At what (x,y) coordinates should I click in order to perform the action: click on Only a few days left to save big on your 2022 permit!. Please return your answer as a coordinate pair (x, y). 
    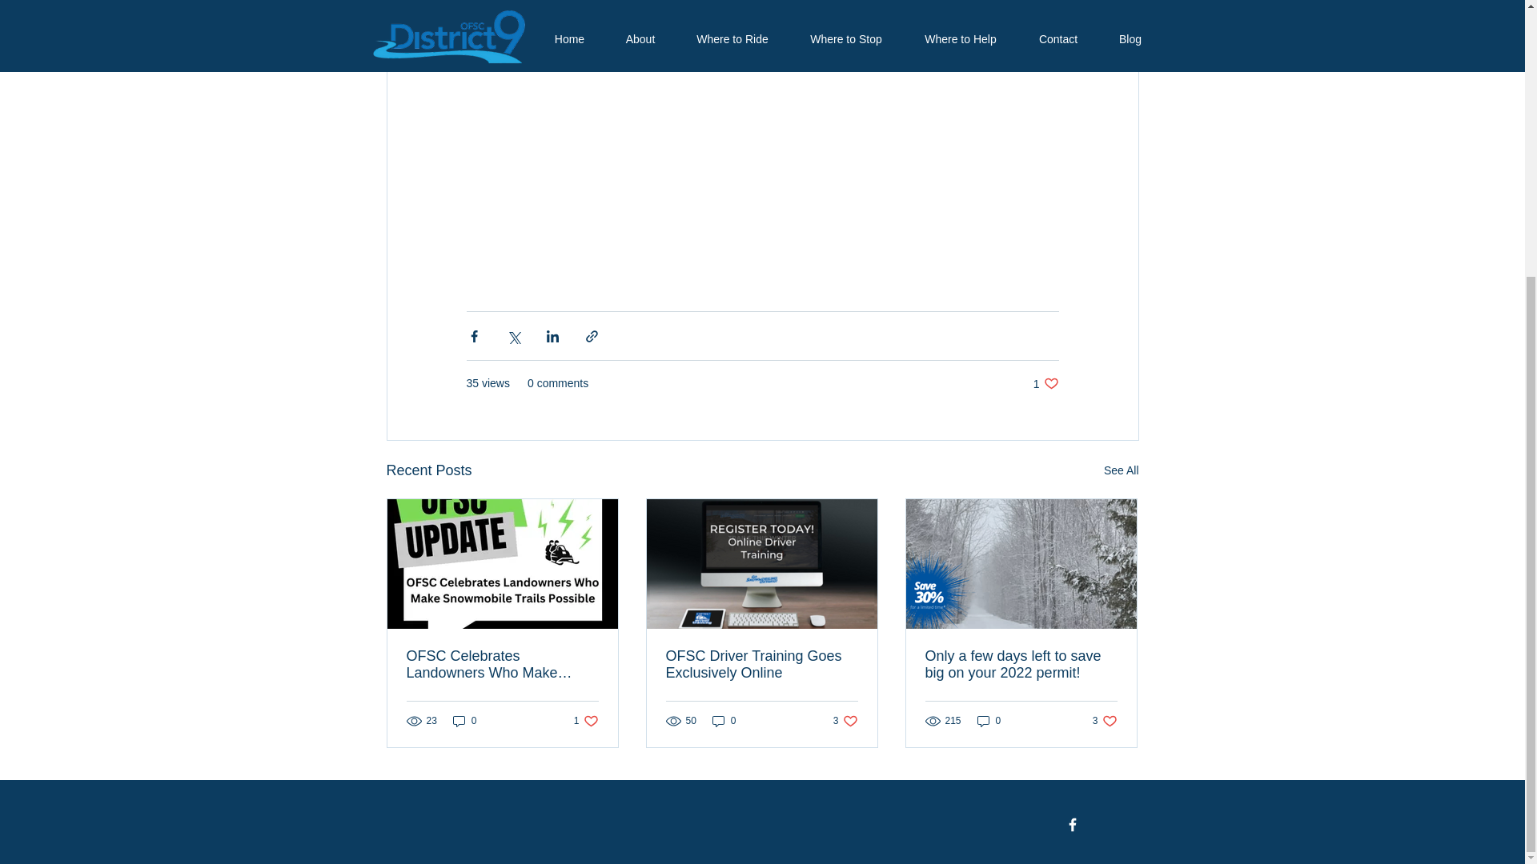
    Looking at the image, I should click on (586, 722).